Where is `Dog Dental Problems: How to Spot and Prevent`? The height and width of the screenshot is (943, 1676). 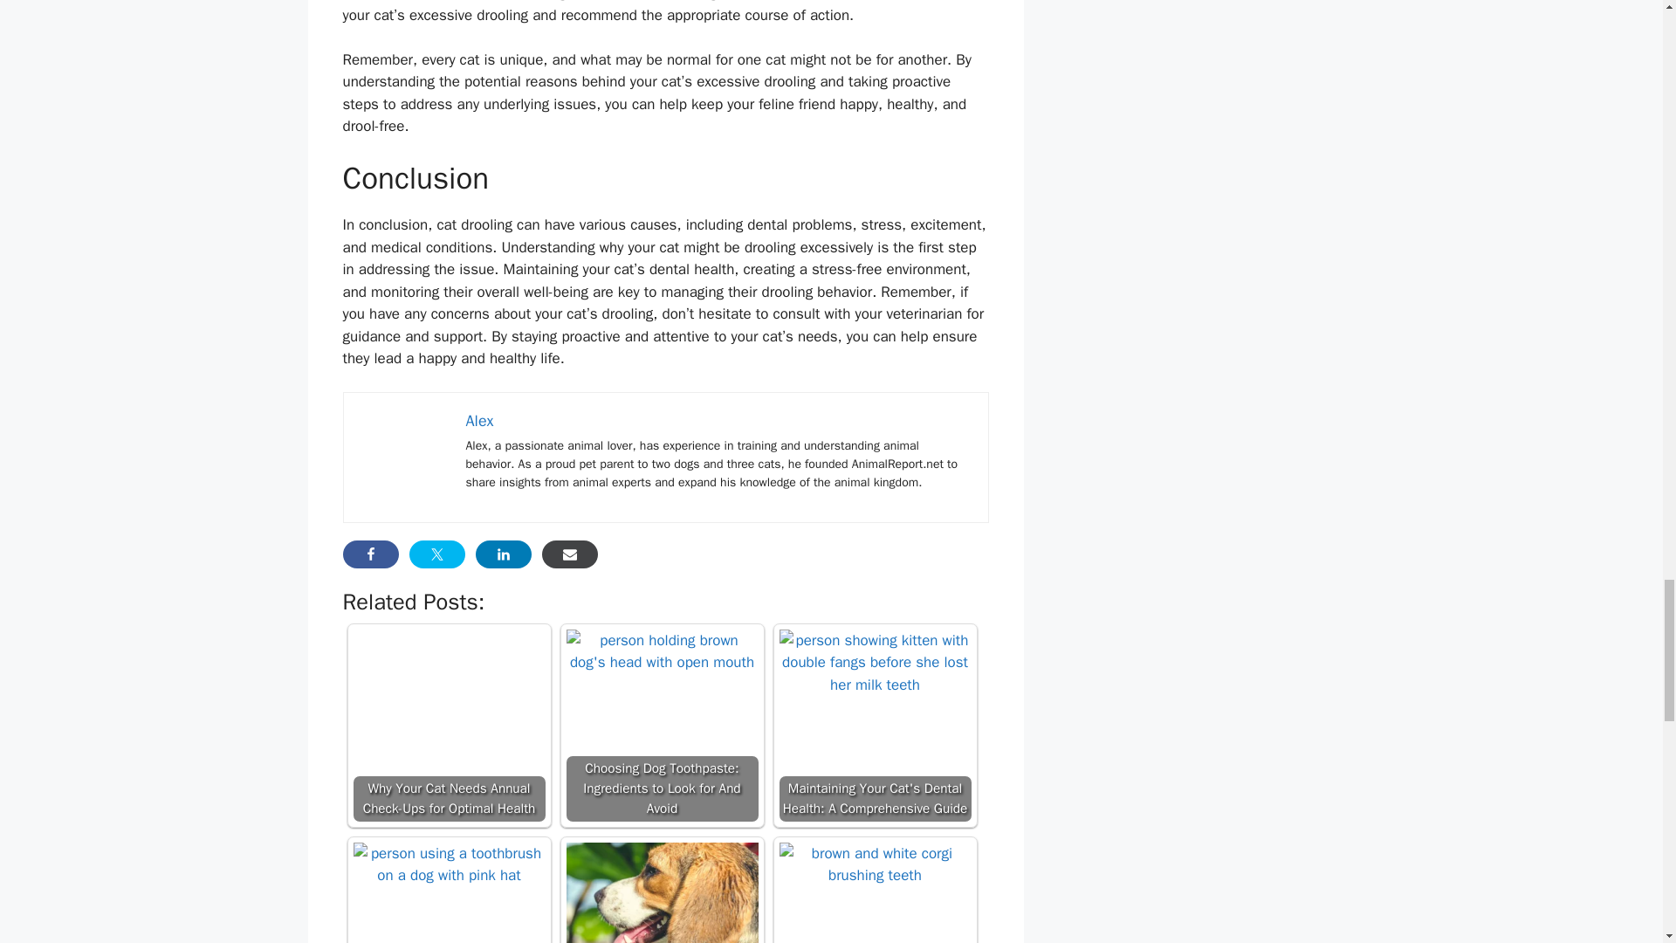 Dog Dental Problems: How to Spot and Prevent is located at coordinates (662, 892).